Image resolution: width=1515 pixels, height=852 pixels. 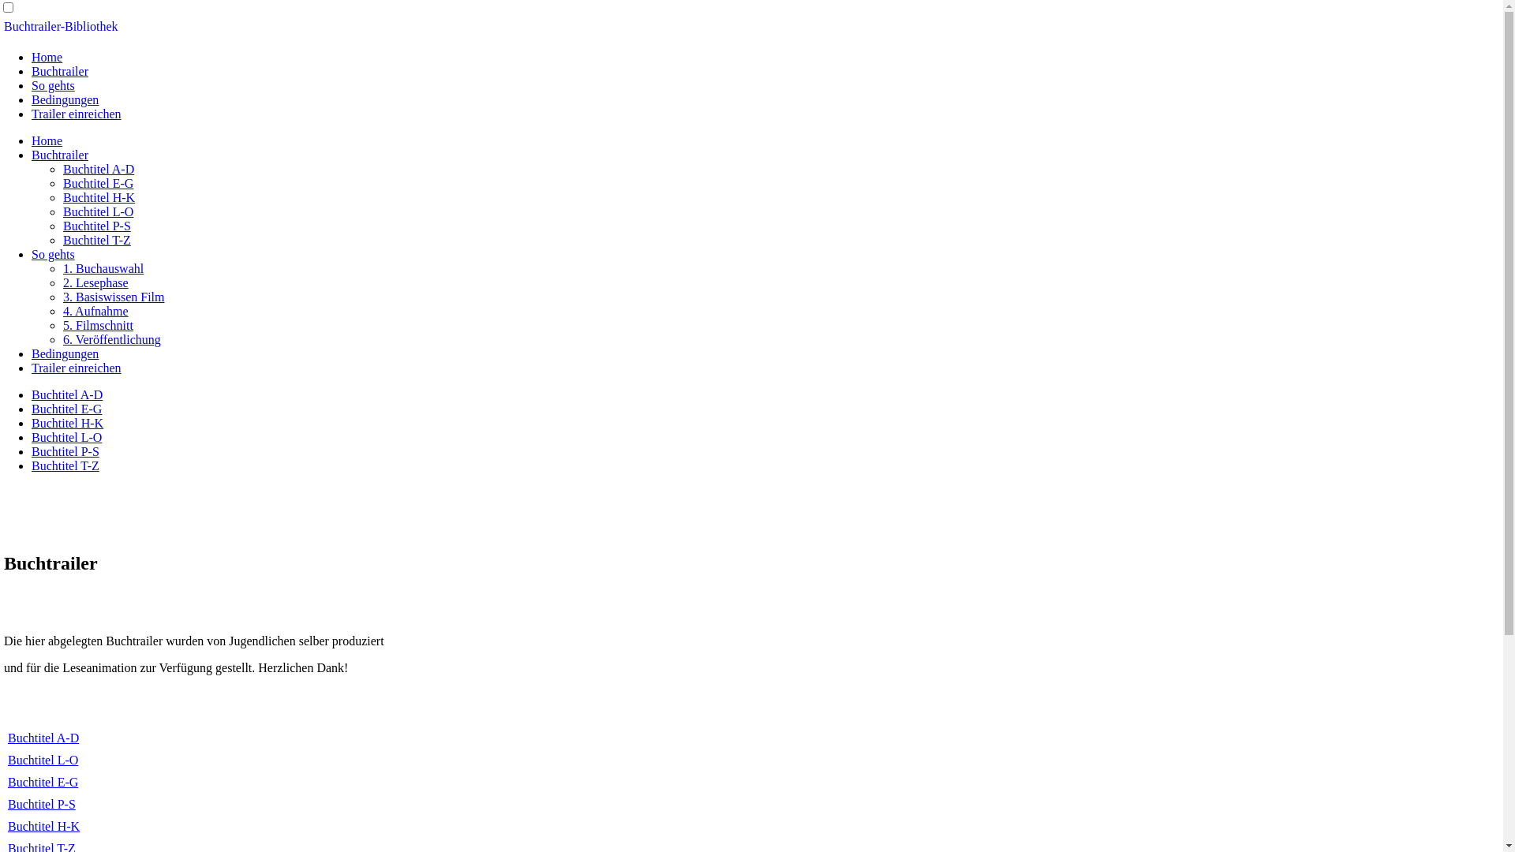 What do you see at coordinates (65, 353) in the screenshot?
I see `Bedingungen` at bounding box center [65, 353].